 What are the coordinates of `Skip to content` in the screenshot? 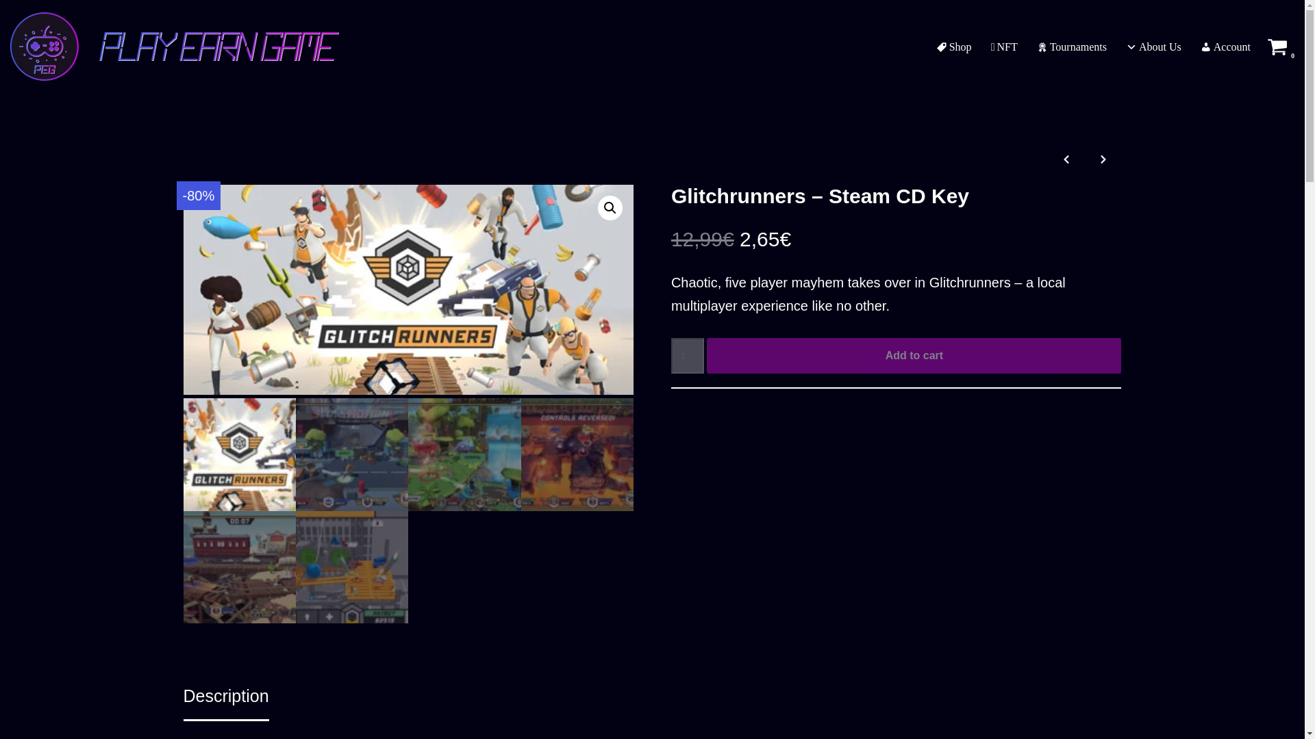 It's located at (10, 29).